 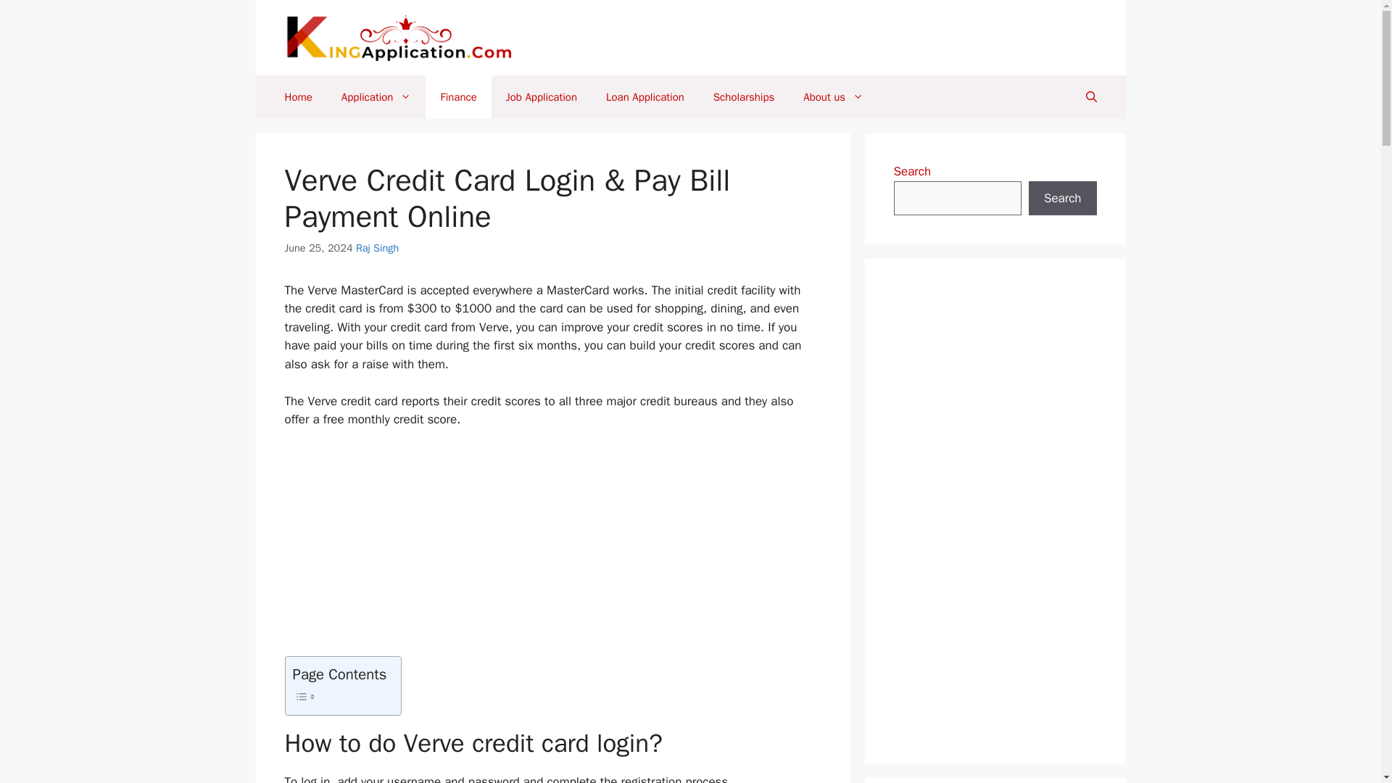 What do you see at coordinates (458, 97) in the screenshot?
I see `Finance` at bounding box center [458, 97].